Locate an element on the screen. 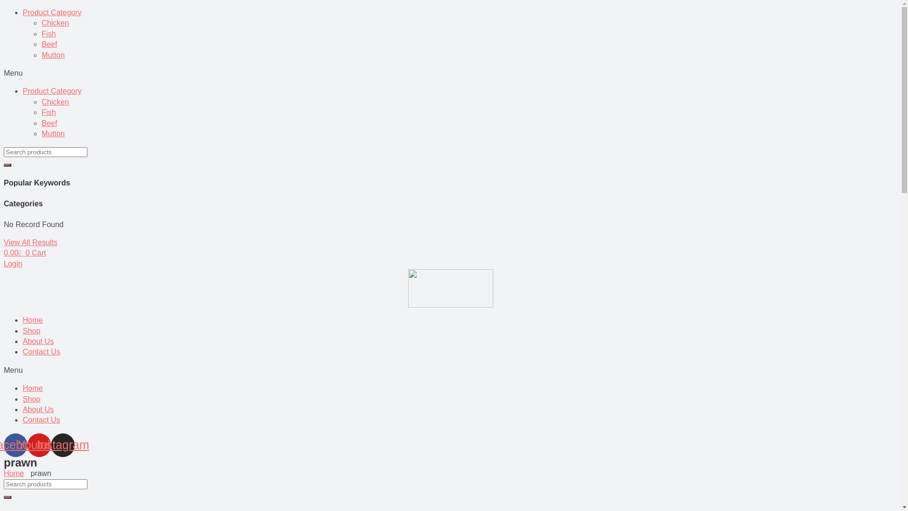 The width and height of the screenshot is (908, 511). Shop is located at coordinates (31, 399).